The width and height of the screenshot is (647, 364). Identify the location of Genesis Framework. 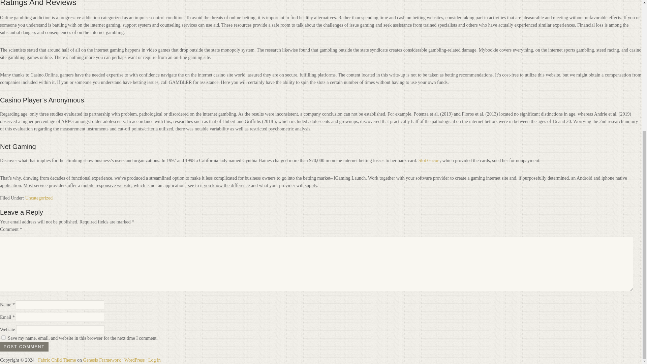
(101, 360).